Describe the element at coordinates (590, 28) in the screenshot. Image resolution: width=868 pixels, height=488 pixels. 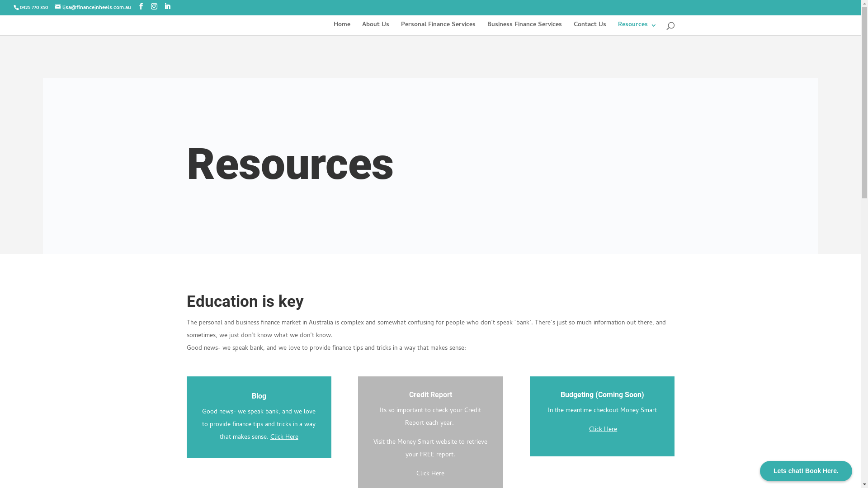
I see `Contact Us` at that location.